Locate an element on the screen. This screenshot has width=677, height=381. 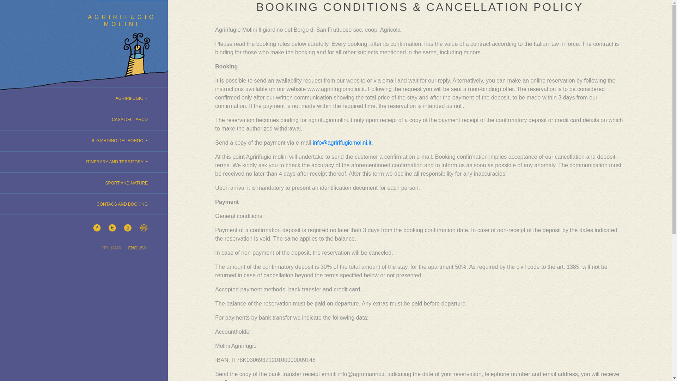
AGRIRIFUGIO MOLINI is located at coordinates (122, 20).